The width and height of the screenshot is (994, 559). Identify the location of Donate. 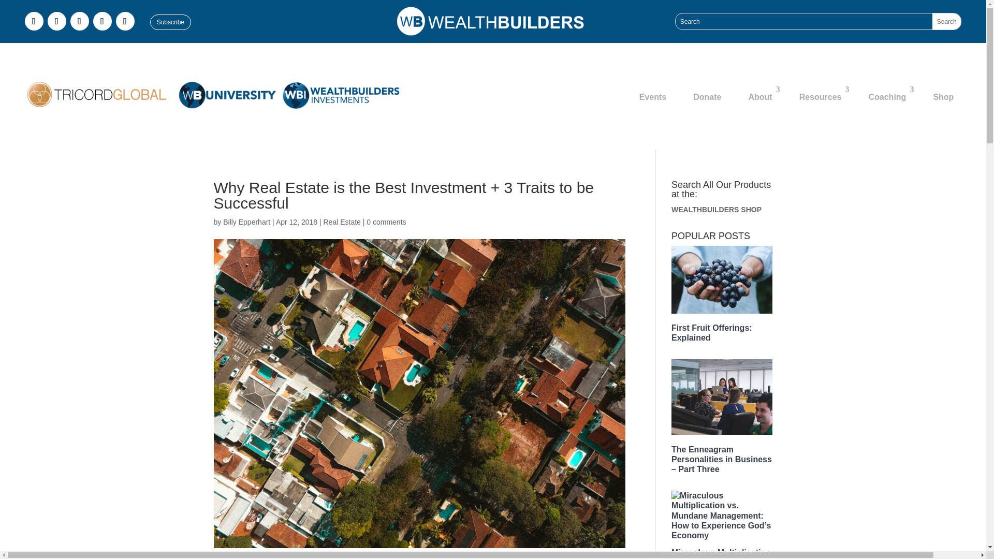
(707, 97).